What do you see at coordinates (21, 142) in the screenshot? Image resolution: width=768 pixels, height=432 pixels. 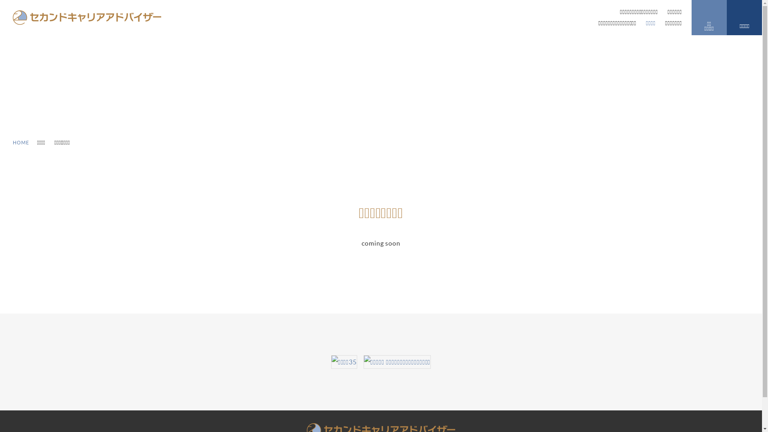 I see `HOME` at bounding box center [21, 142].